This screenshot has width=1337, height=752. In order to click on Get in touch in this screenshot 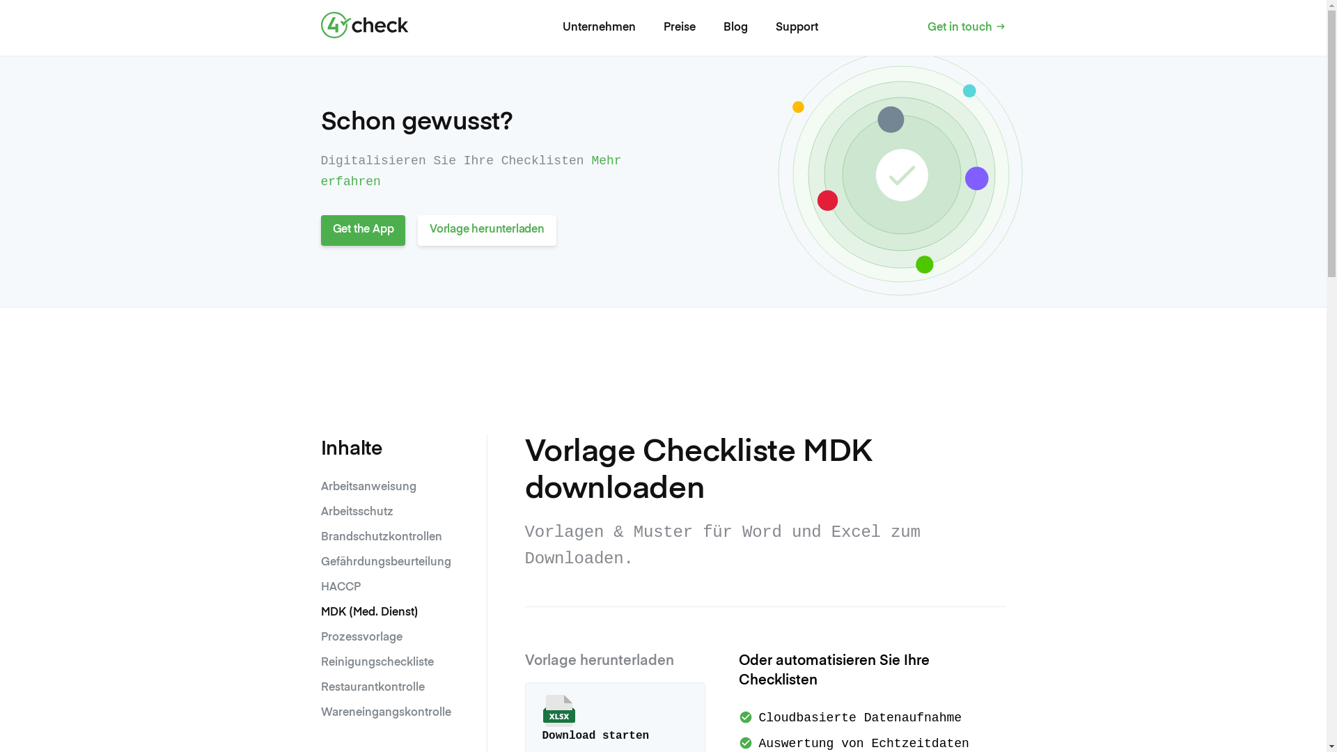, I will do `click(967, 28)`.